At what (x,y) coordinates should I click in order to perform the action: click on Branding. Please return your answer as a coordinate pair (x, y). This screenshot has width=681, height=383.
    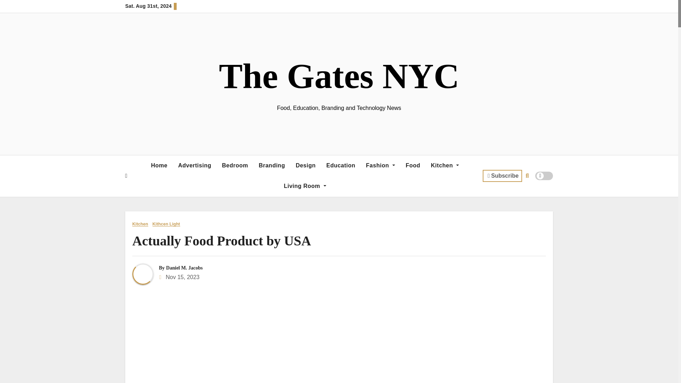
    Looking at the image, I should click on (272, 165).